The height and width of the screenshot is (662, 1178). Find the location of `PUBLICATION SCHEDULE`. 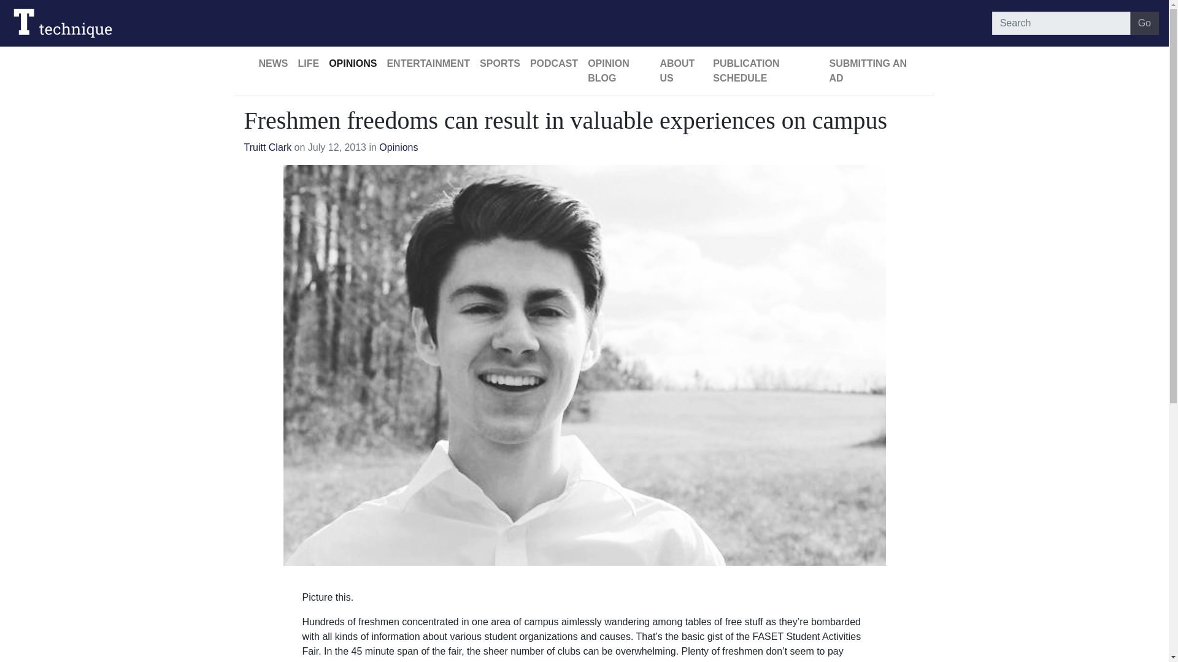

PUBLICATION SCHEDULE is located at coordinates (766, 71).